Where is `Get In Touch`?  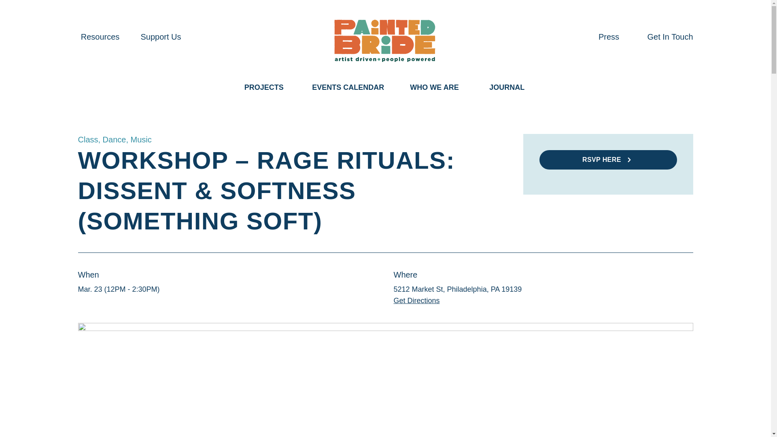
Get In Touch is located at coordinates (670, 36).